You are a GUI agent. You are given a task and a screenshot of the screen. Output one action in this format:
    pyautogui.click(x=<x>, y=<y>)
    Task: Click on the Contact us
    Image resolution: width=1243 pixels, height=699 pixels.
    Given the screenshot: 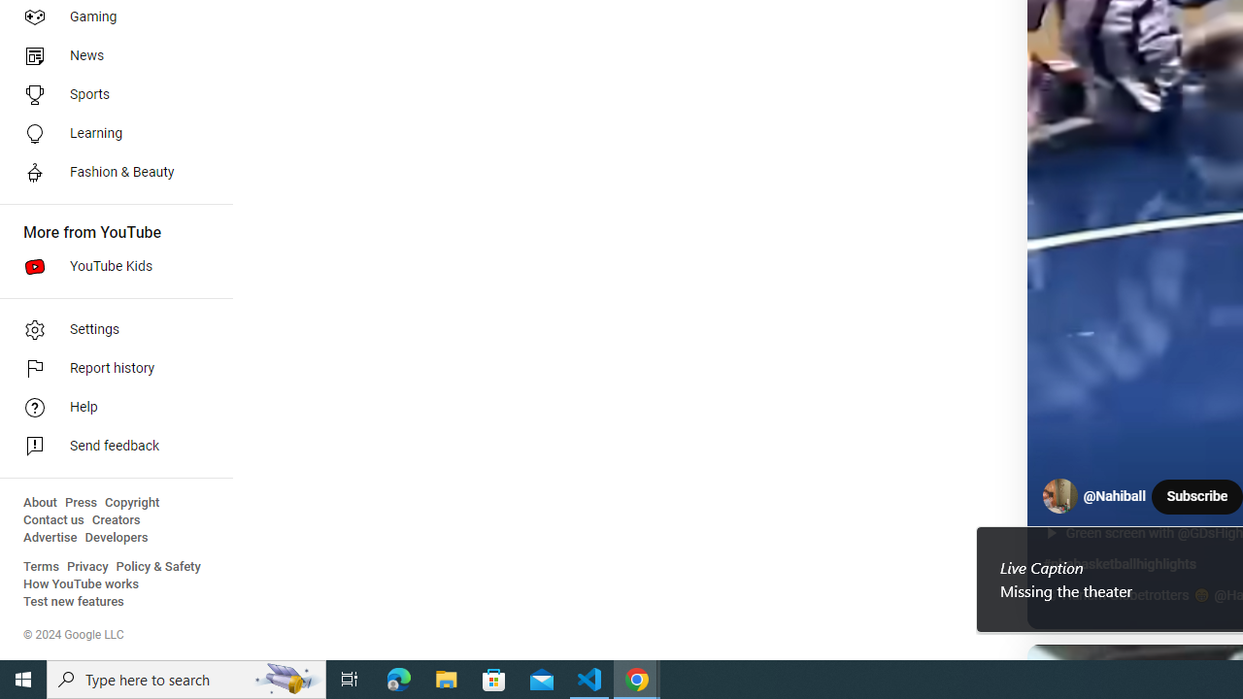 What is the action you would take?
    pyautogui.click(x=54, y=520)
    